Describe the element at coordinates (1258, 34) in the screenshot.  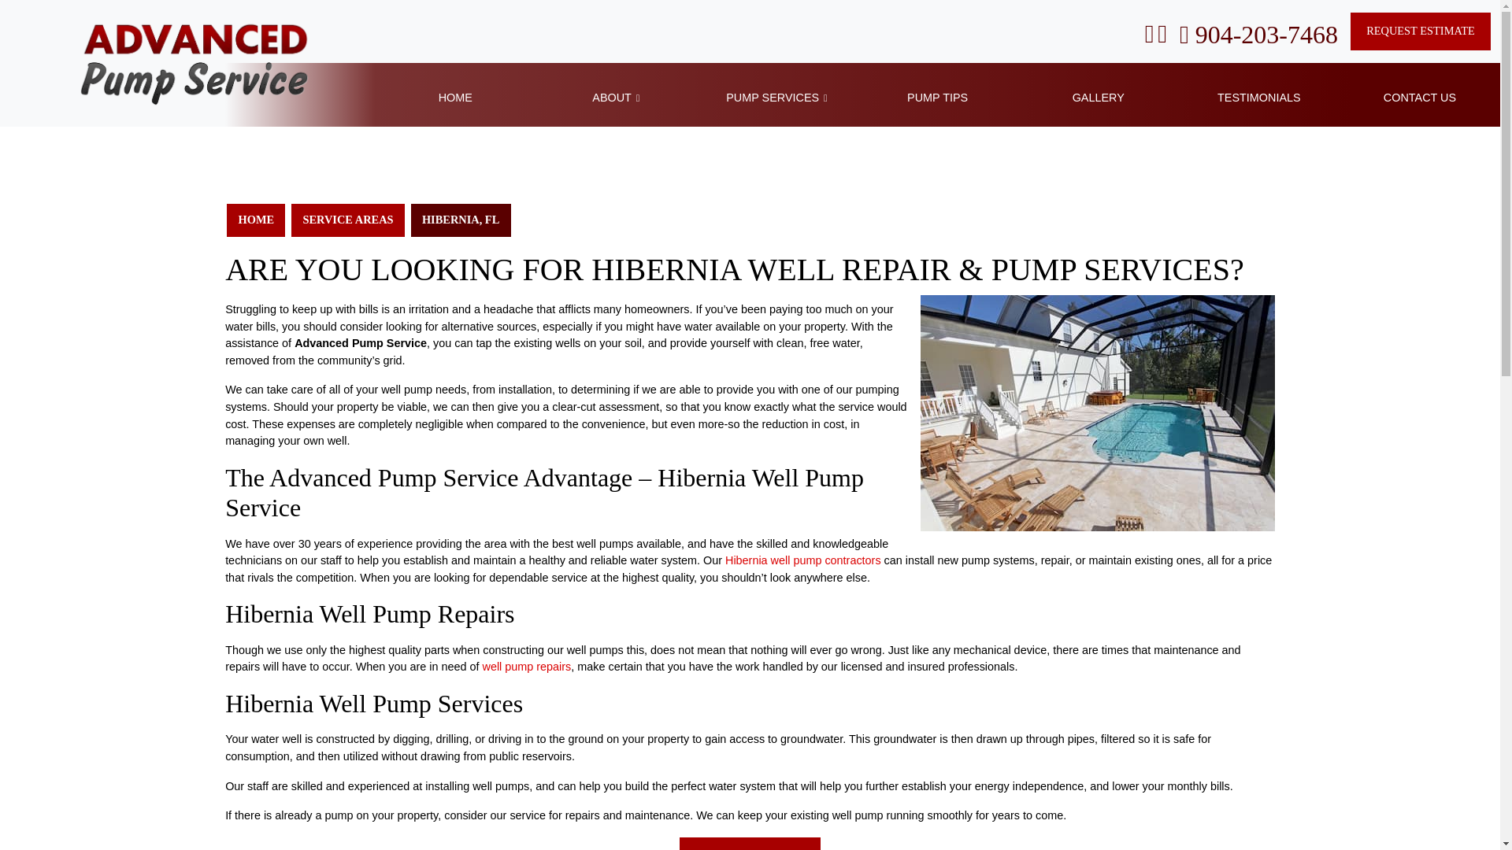
I see ` 904-203-7468` at that location.